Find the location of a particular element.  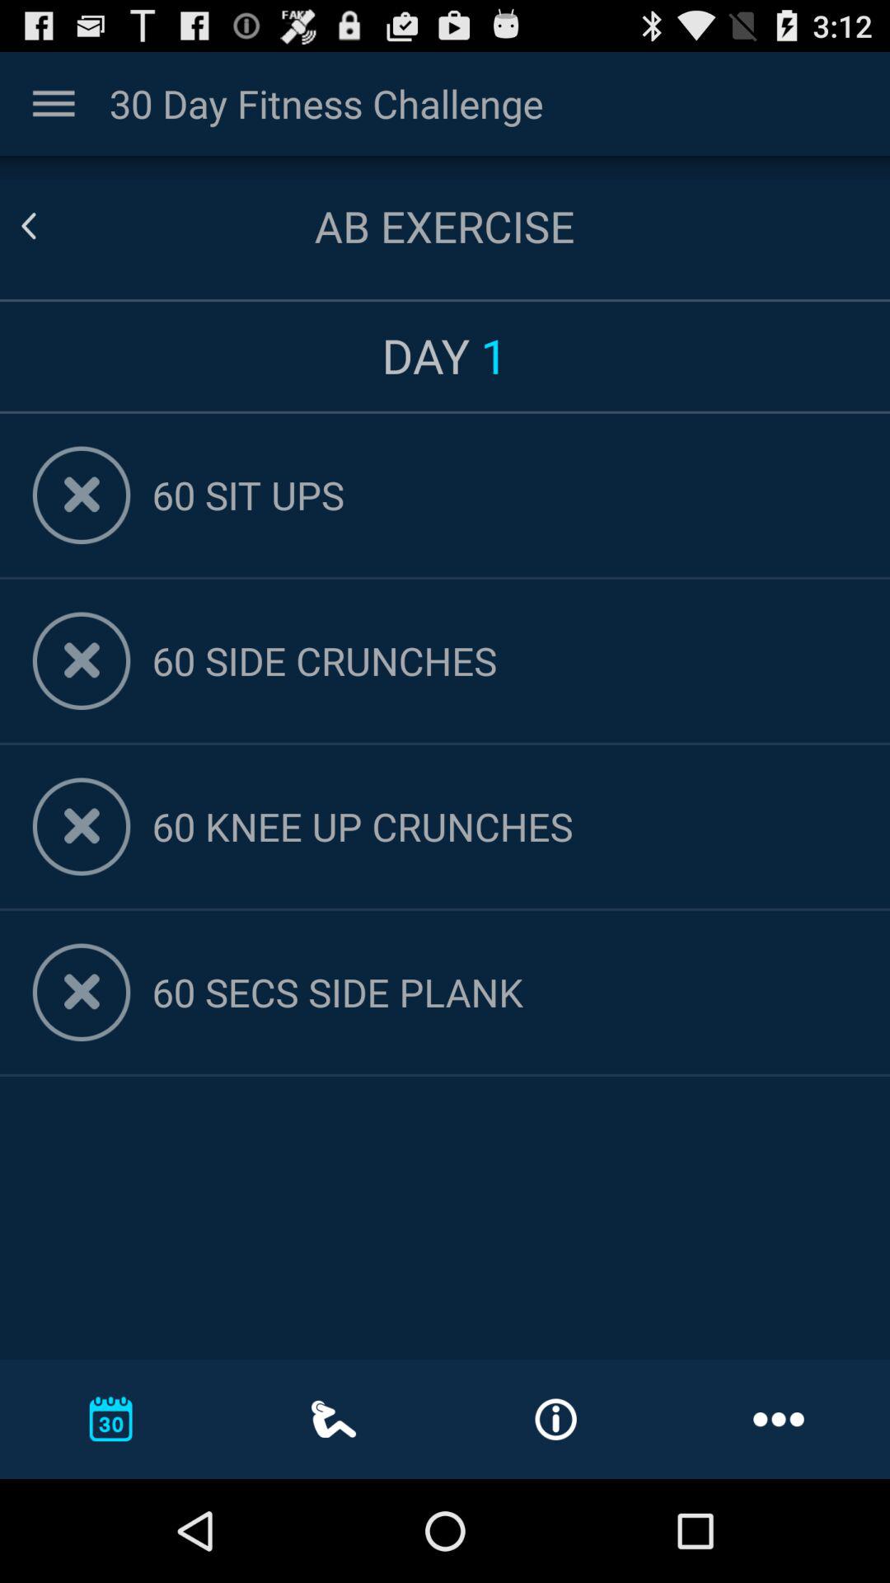

remove this exercice is located at coordinates (81, 826).